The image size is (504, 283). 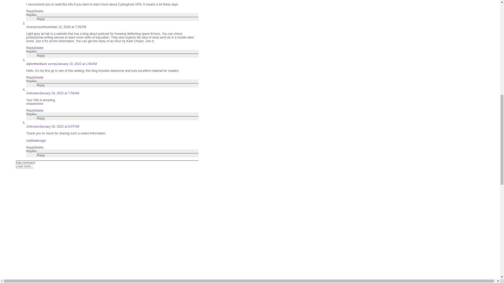 I want to click on Older Post, so click(x=44, y=282).